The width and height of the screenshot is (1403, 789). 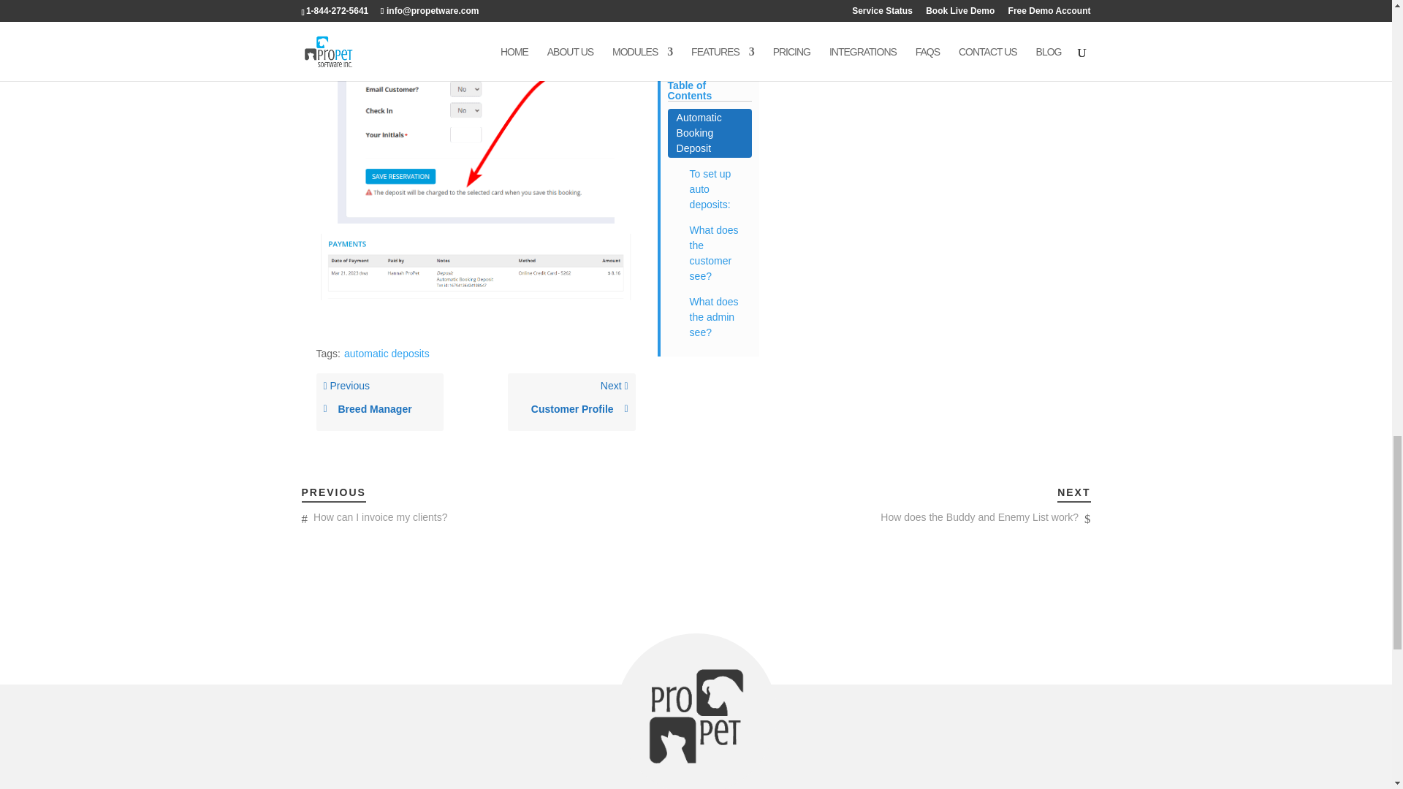 What do you see at coordinates (571, 409) in the screenshot?
I see `Customer Profile` at bounding box center [571, 409].